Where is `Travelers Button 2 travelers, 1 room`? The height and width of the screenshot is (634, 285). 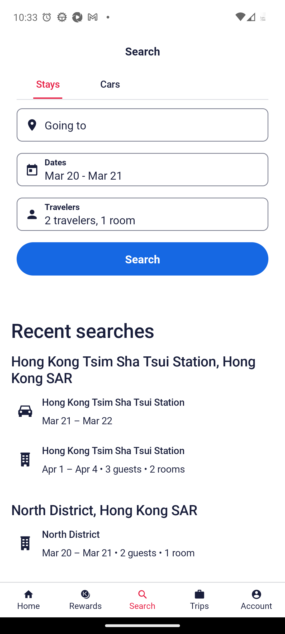 Travelers Button 2 travelers, 1 room is located at coordinates (142, 214).